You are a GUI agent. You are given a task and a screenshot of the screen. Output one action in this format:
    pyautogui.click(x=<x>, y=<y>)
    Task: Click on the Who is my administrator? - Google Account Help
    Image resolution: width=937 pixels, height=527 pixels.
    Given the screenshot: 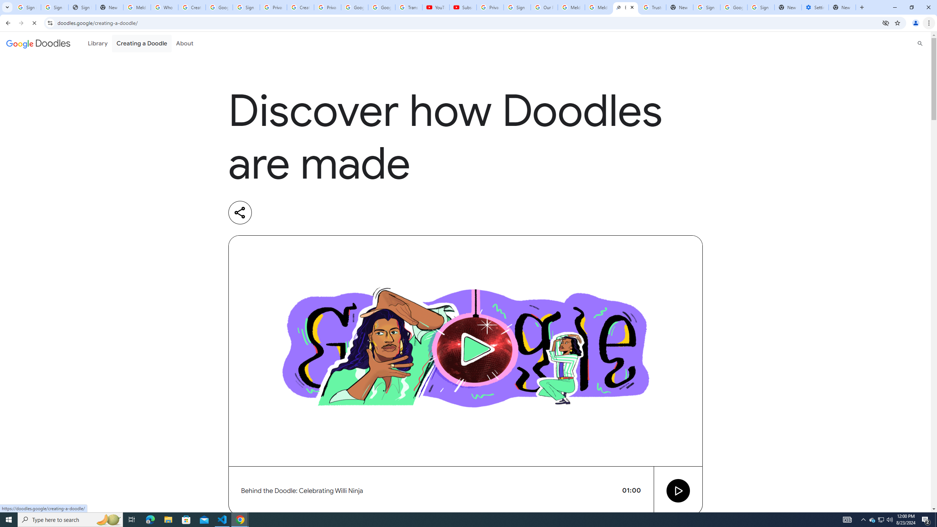 What is the action you would take?
    pyautogui.click(x=164, y=7)
    